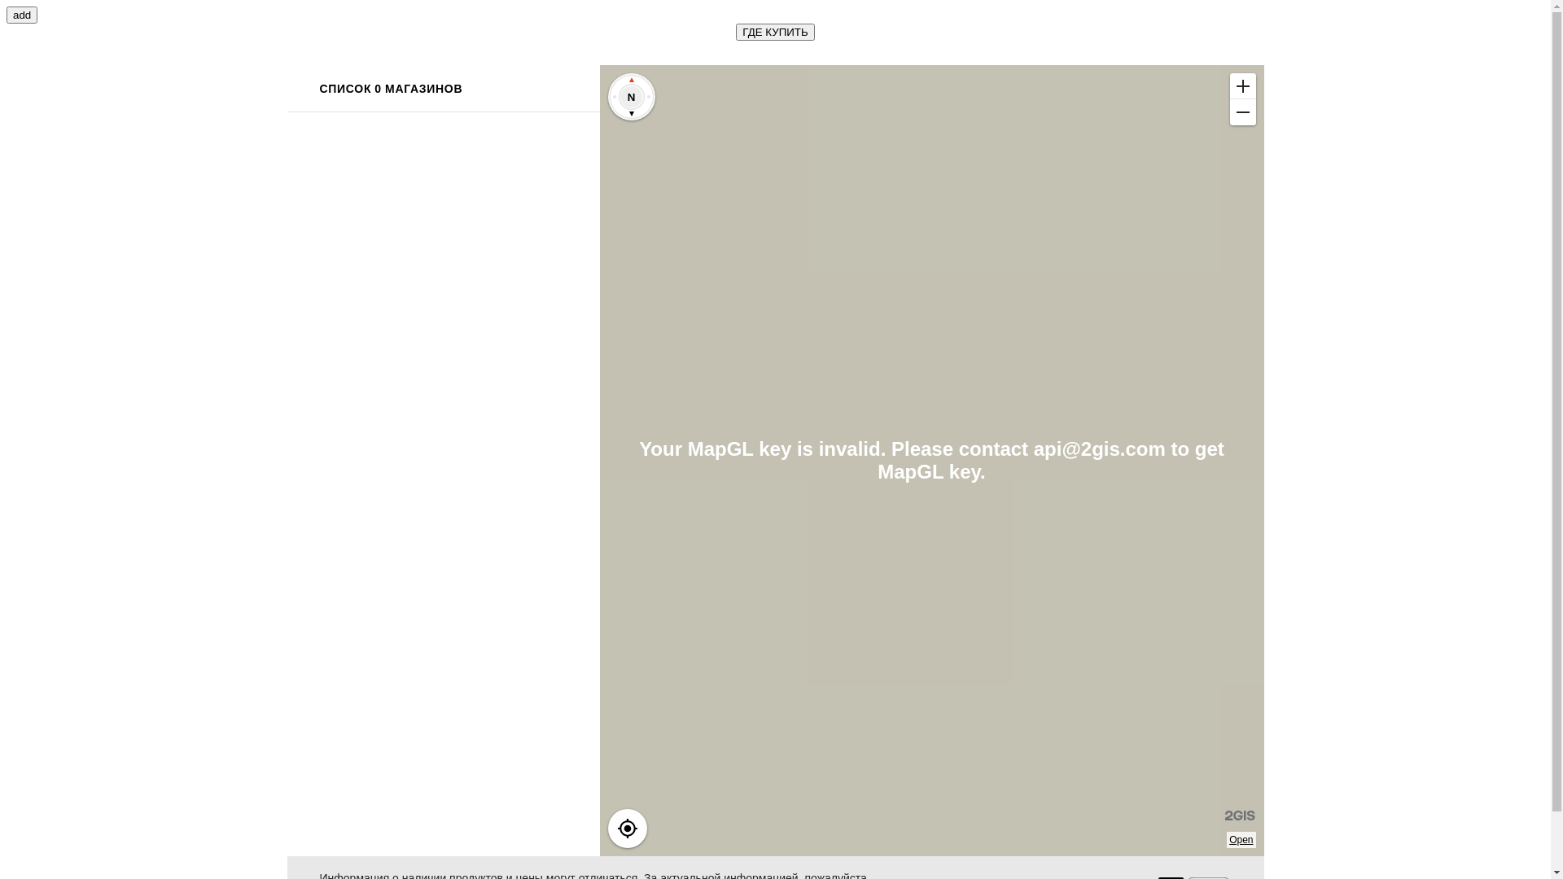  Describe the element at coordinates (22, 15) in the screenshot. I see `add` at that location.